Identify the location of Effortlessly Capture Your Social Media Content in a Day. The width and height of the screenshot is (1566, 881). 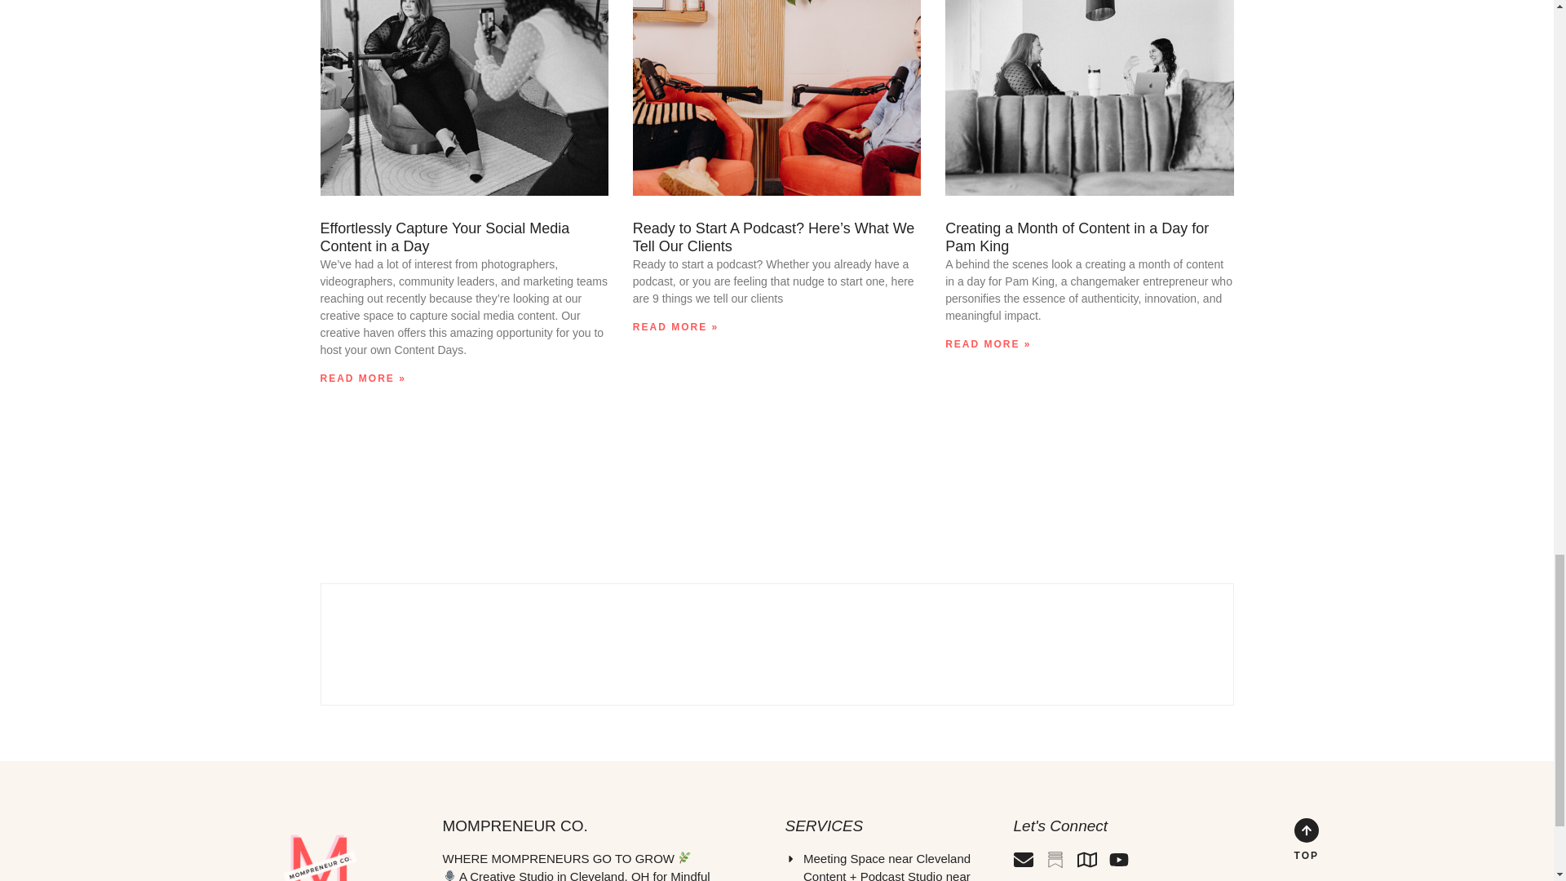
(444, 237).